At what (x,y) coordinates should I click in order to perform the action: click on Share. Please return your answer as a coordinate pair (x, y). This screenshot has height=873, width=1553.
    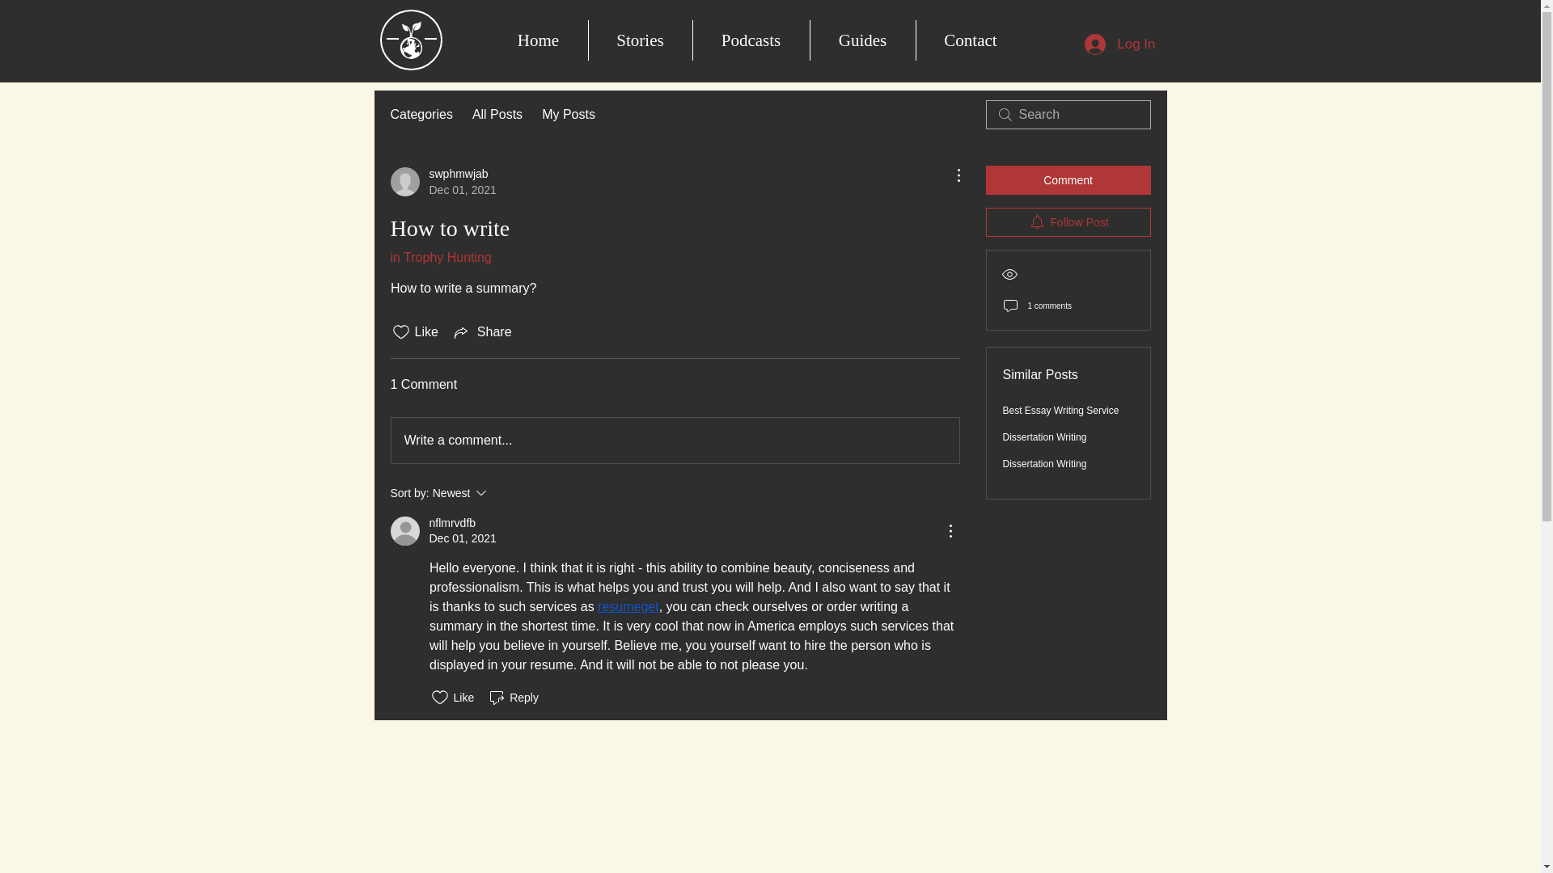
    Looking at the image, I should click on (971, 40).